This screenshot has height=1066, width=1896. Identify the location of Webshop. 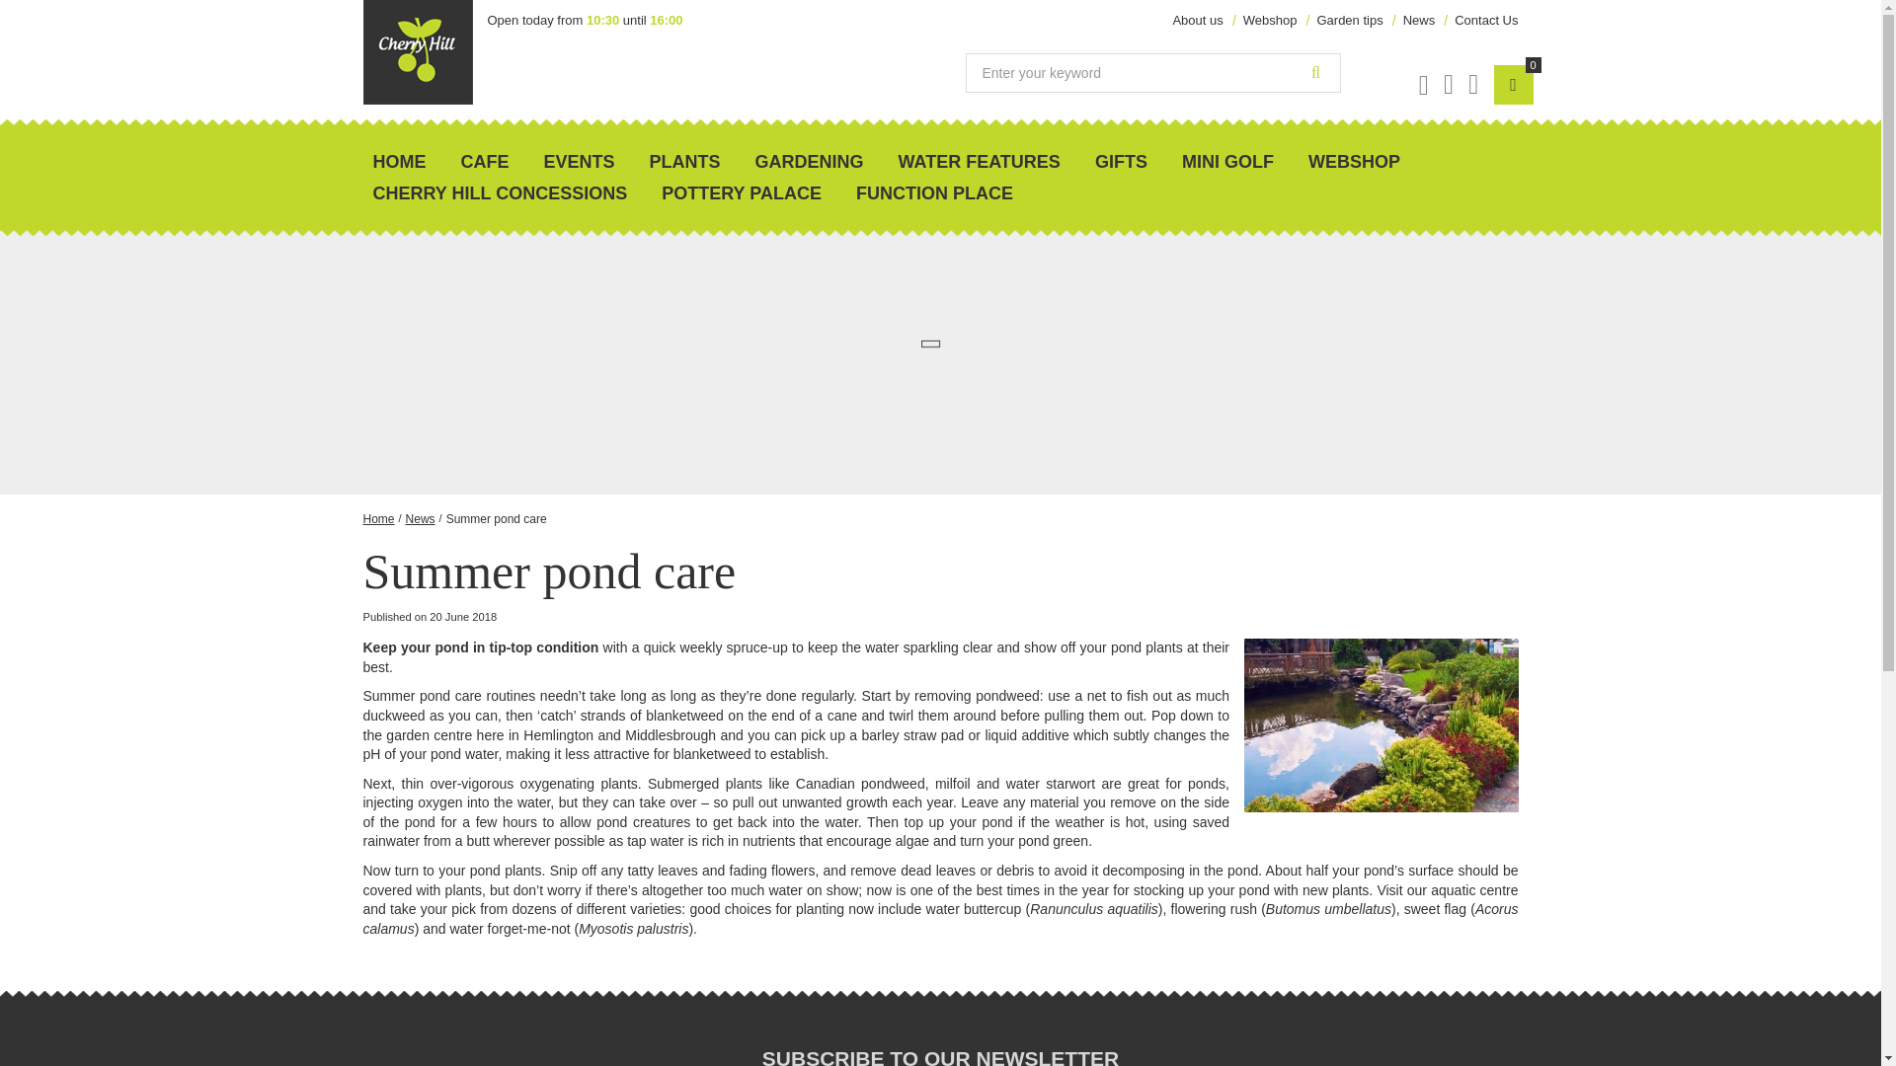
(1270, 20).